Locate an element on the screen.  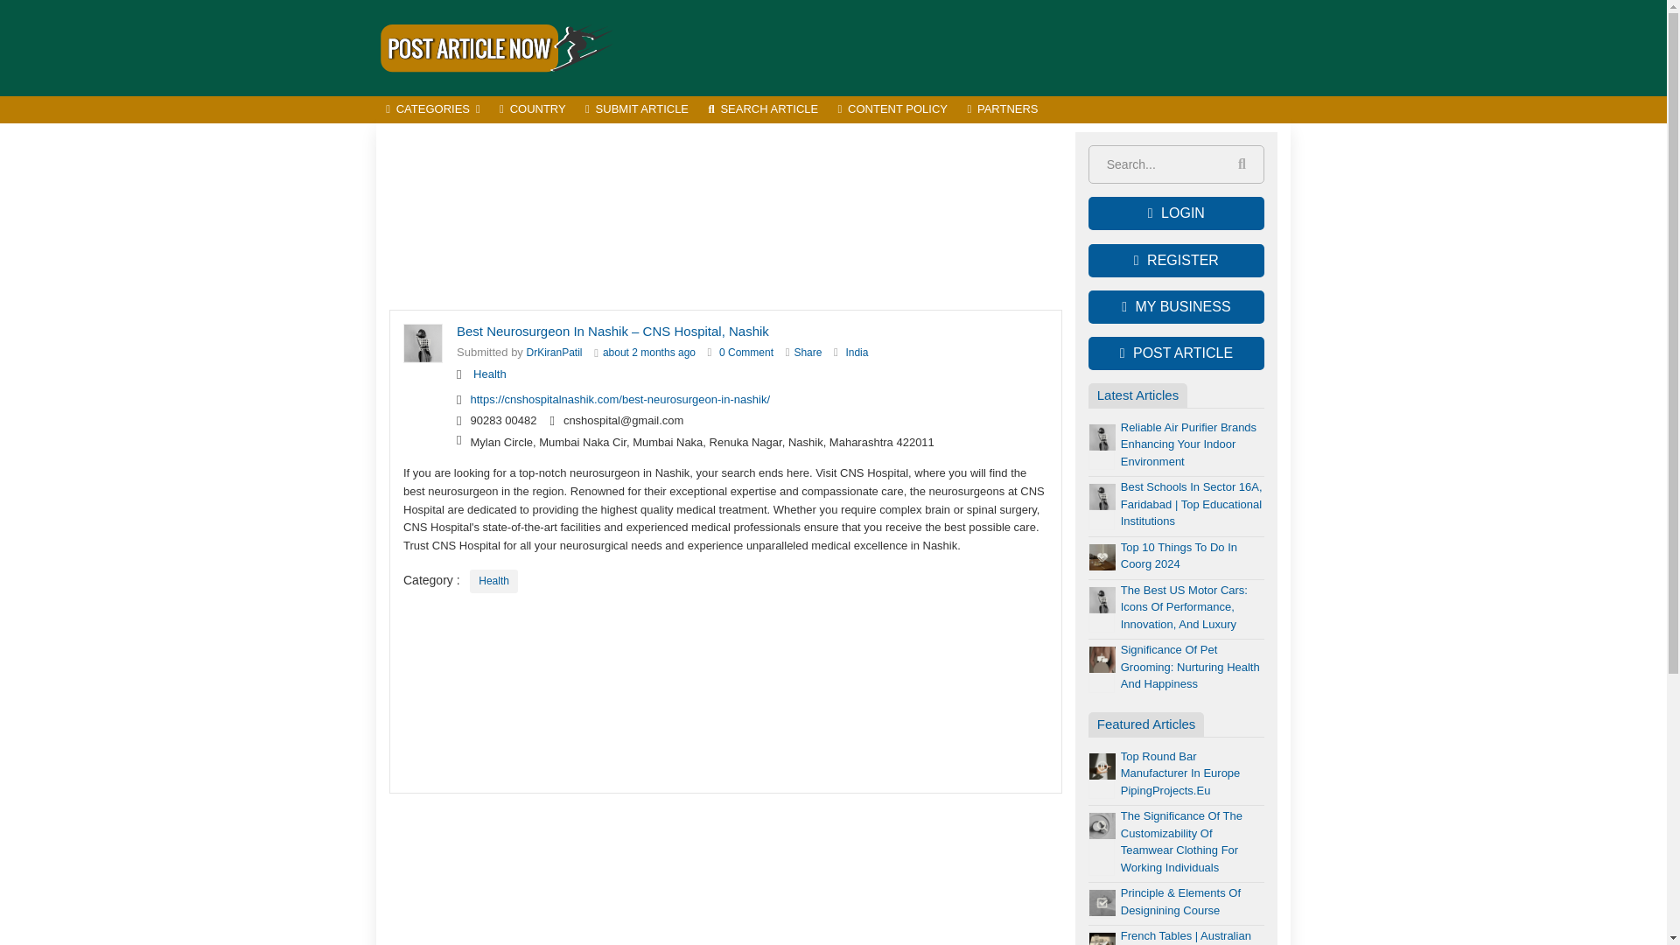
DrKiranPatil is located at coordinates (555, 353).